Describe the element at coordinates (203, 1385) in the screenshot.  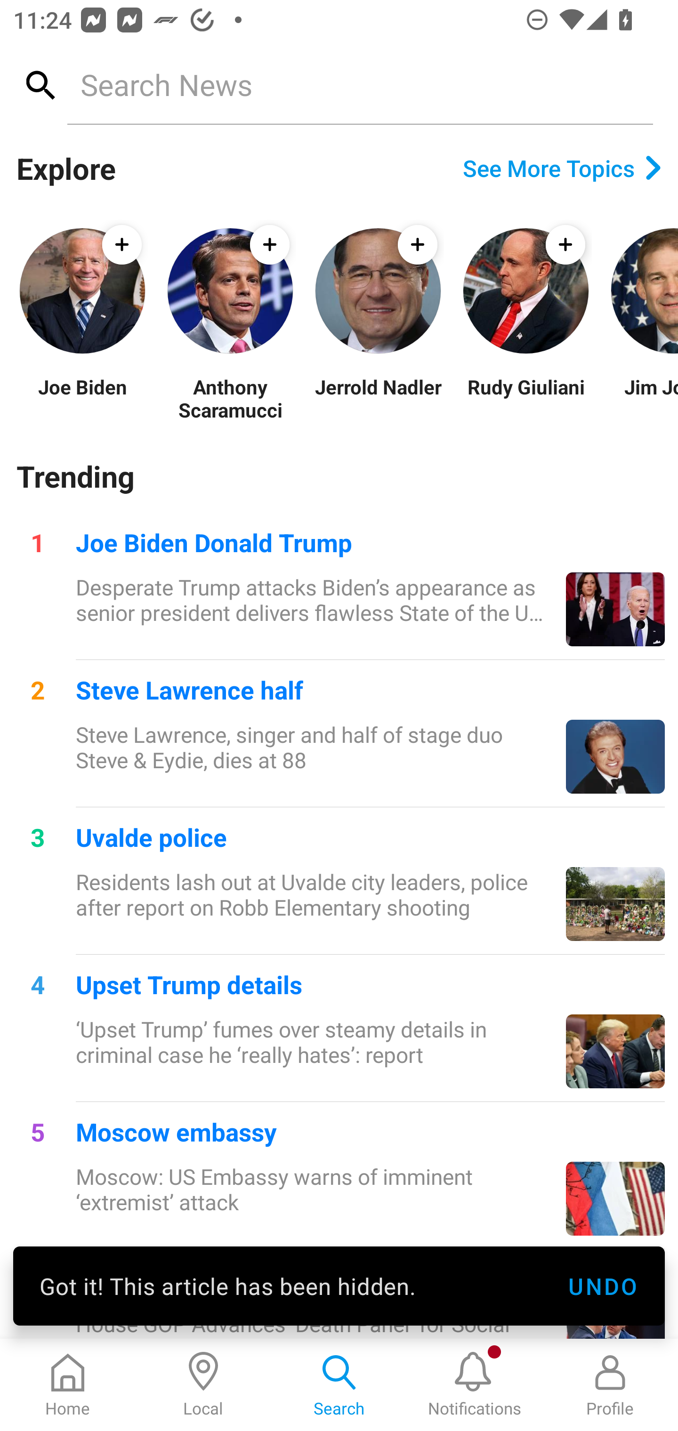
I see `Local` at that location.